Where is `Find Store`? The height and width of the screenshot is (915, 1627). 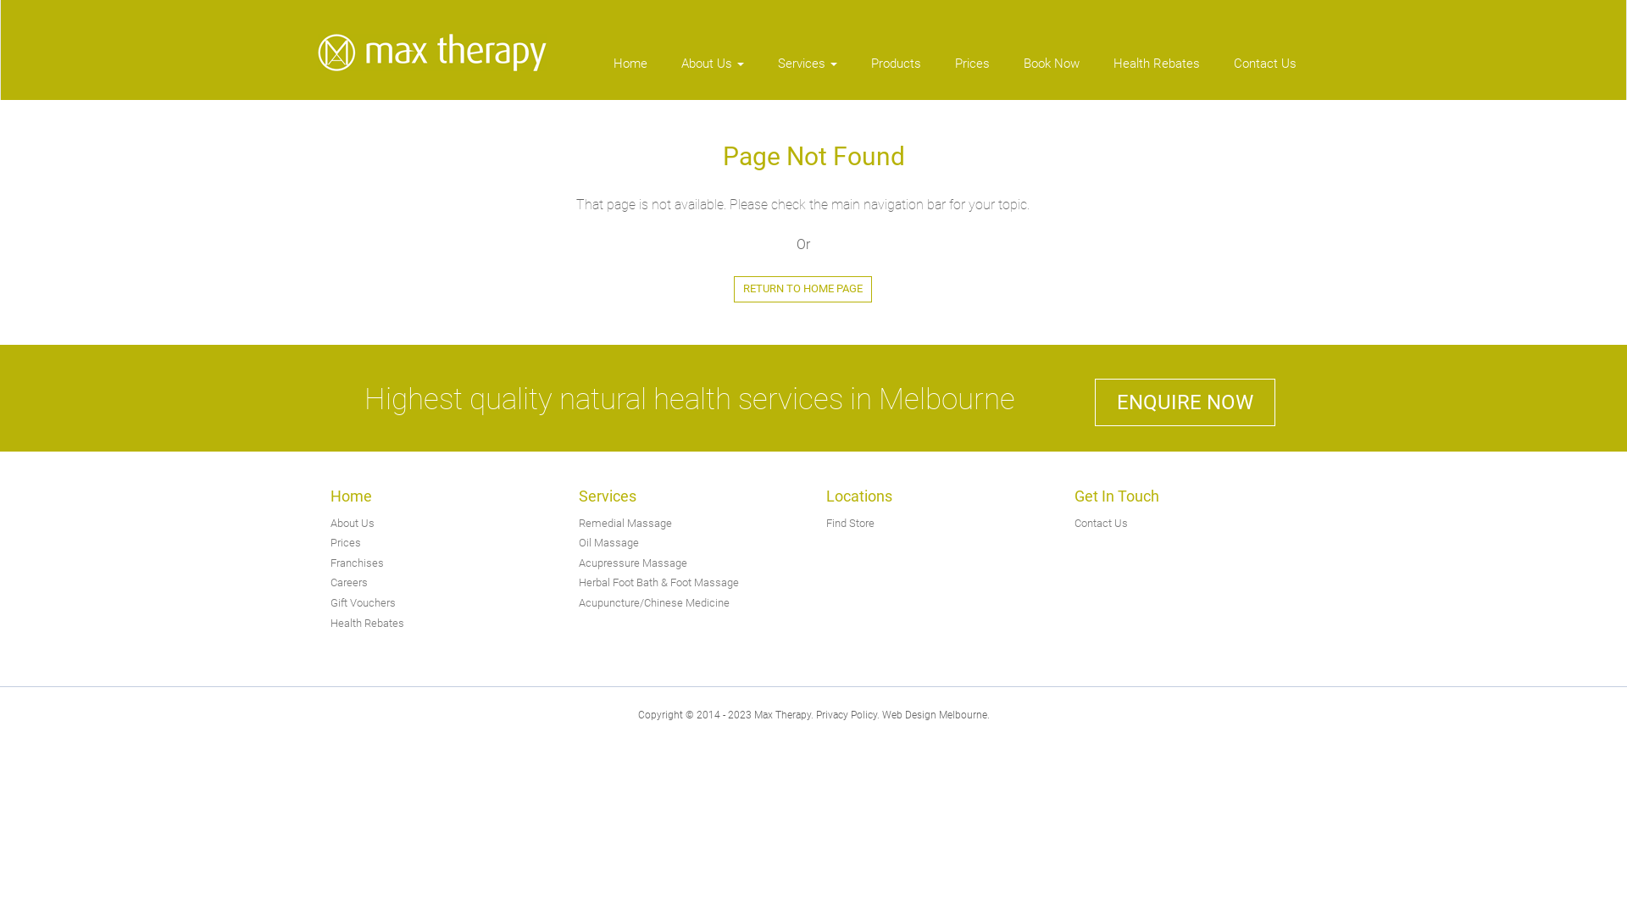 Find Store is located at coordinates (851, 524).